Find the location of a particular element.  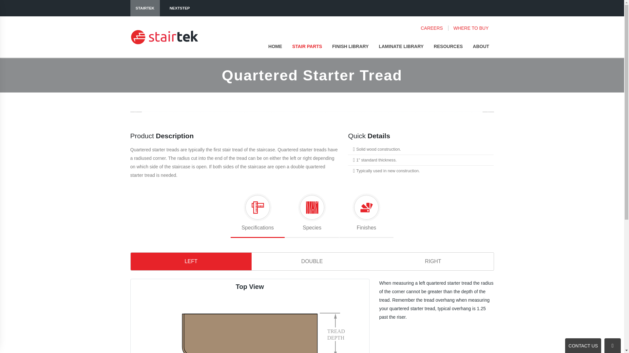

STAIR PARTS is located at coordinates (307, 46).